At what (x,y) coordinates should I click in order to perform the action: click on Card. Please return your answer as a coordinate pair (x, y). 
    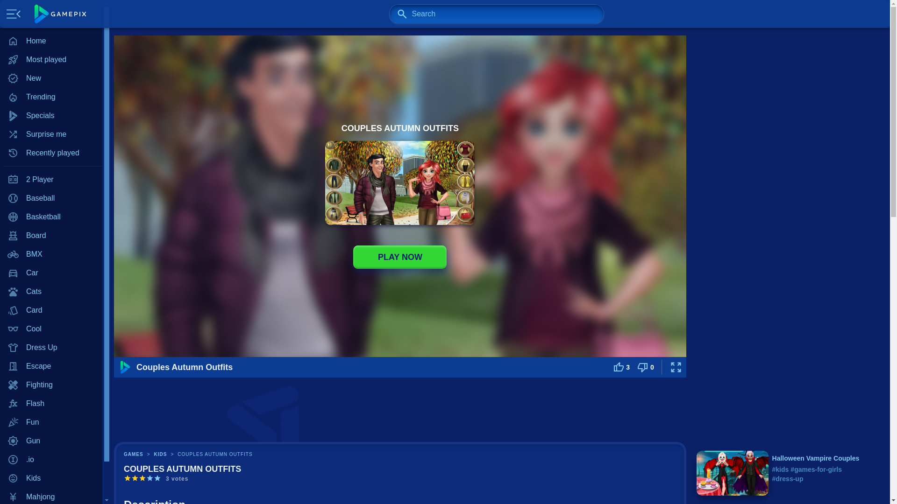
    Looking at the image, I should click on (51, 310).